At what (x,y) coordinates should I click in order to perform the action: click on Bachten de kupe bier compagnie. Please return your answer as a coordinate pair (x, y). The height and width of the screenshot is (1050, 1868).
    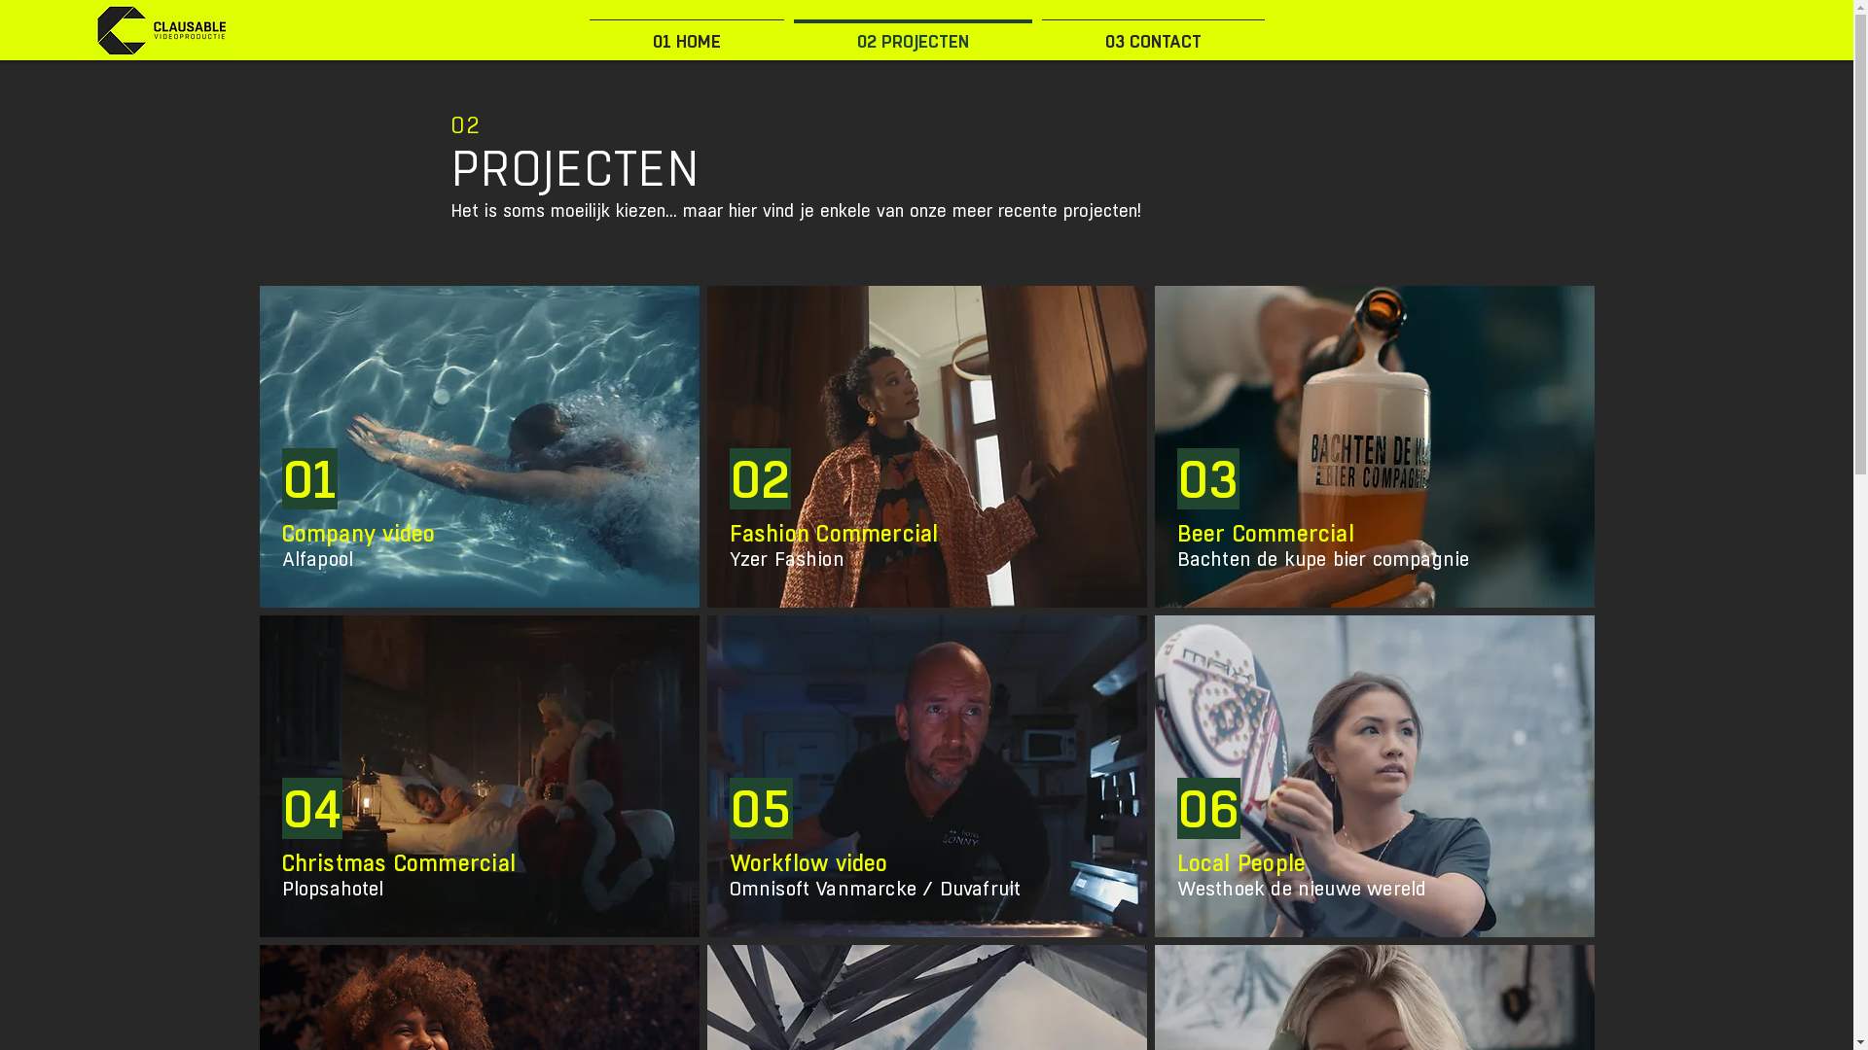
    Looking at the image, I should click on (1323, 560).